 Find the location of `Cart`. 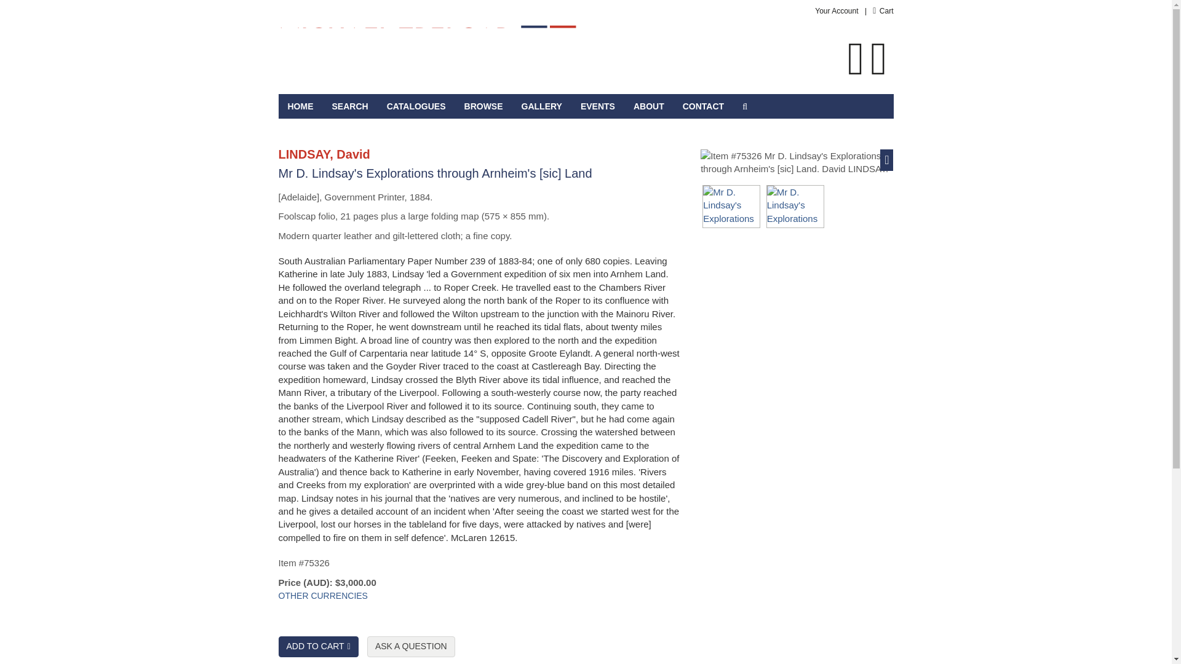

Cart is located at coordinates (882, 10).